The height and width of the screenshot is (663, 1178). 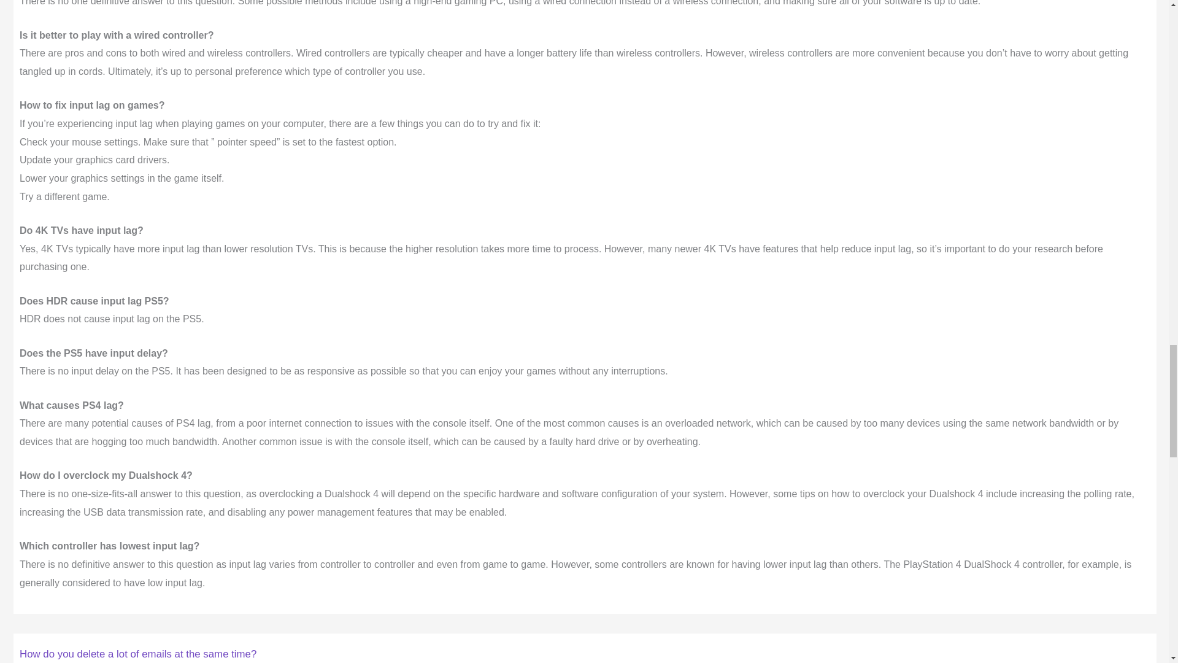 I want to click on How do you delete a lot of emails at the same time?, so click(x=138, y=654).